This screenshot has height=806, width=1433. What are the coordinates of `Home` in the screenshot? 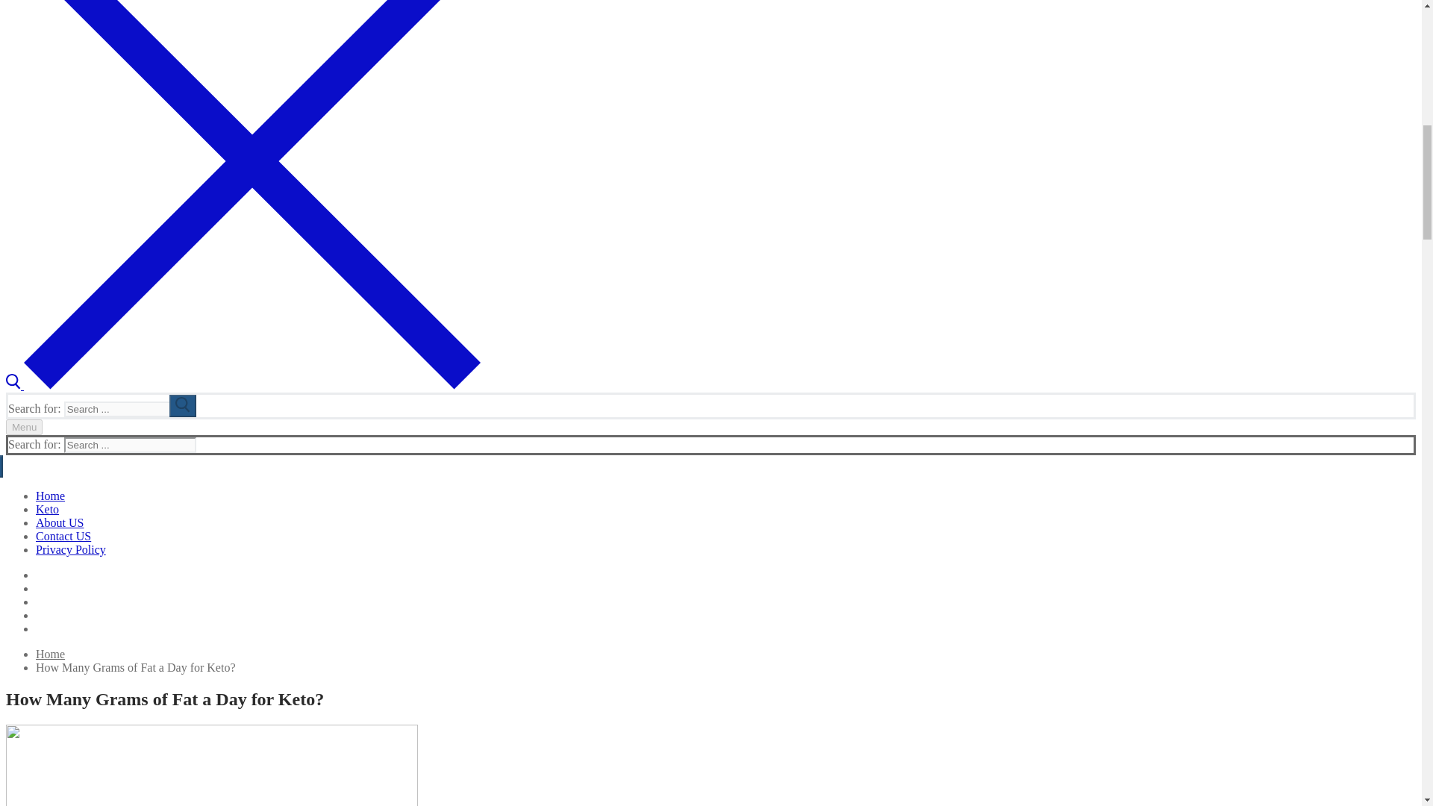 It's located at (50, 496).